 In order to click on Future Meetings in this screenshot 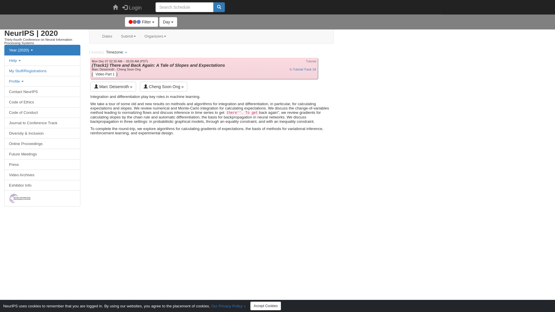, I will do `click(42, 154)`.